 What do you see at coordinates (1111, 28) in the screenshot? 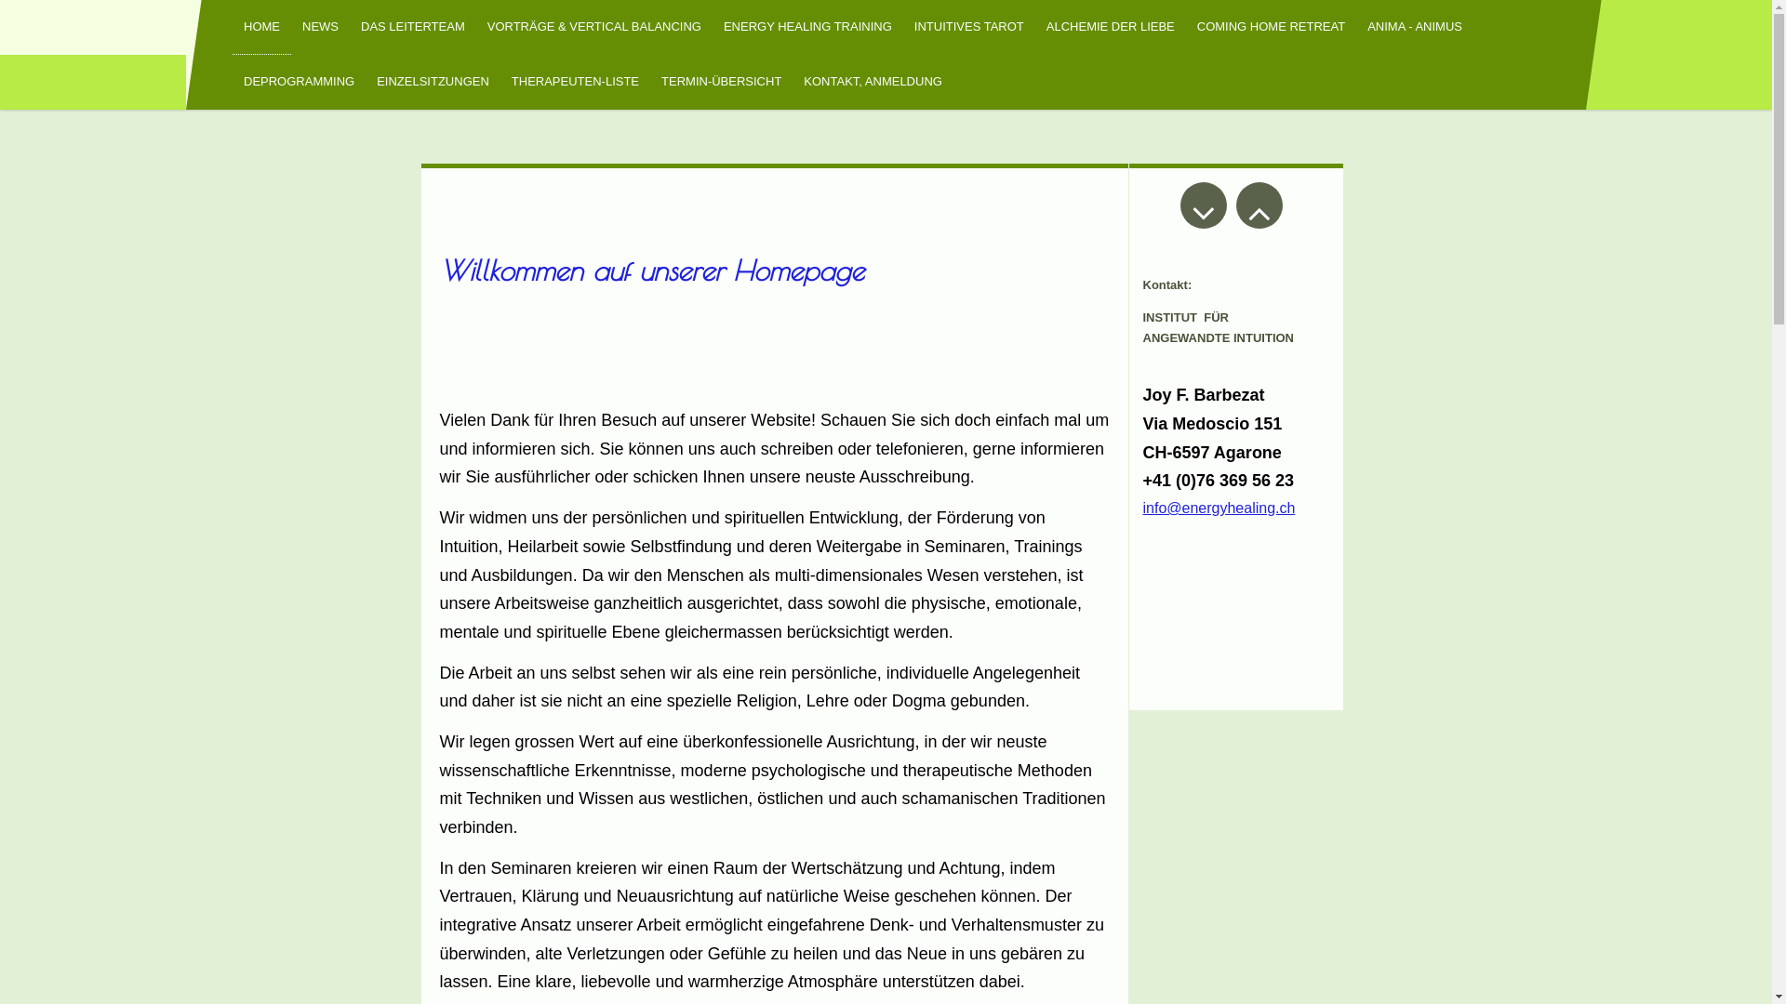
I see `ALCHEMIE DER LIEBE` at bounding box center [1111, 28].